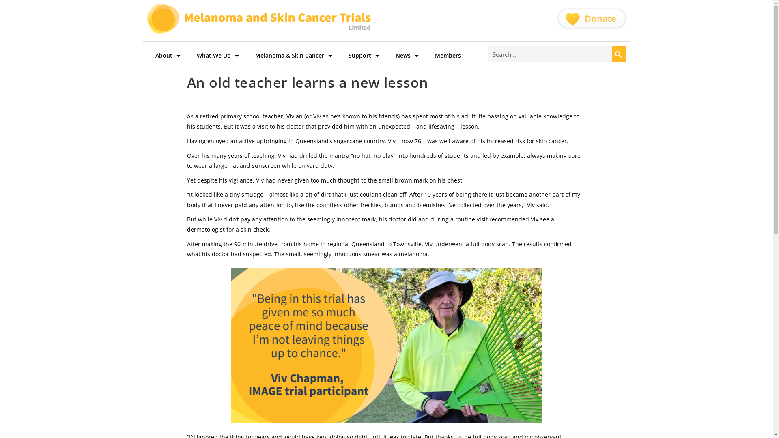 Image resolution: width=779 pixels, height=438 pixels. Describe the element at coordinates (364, 56) in the screenshot. I see `Support` at that location.